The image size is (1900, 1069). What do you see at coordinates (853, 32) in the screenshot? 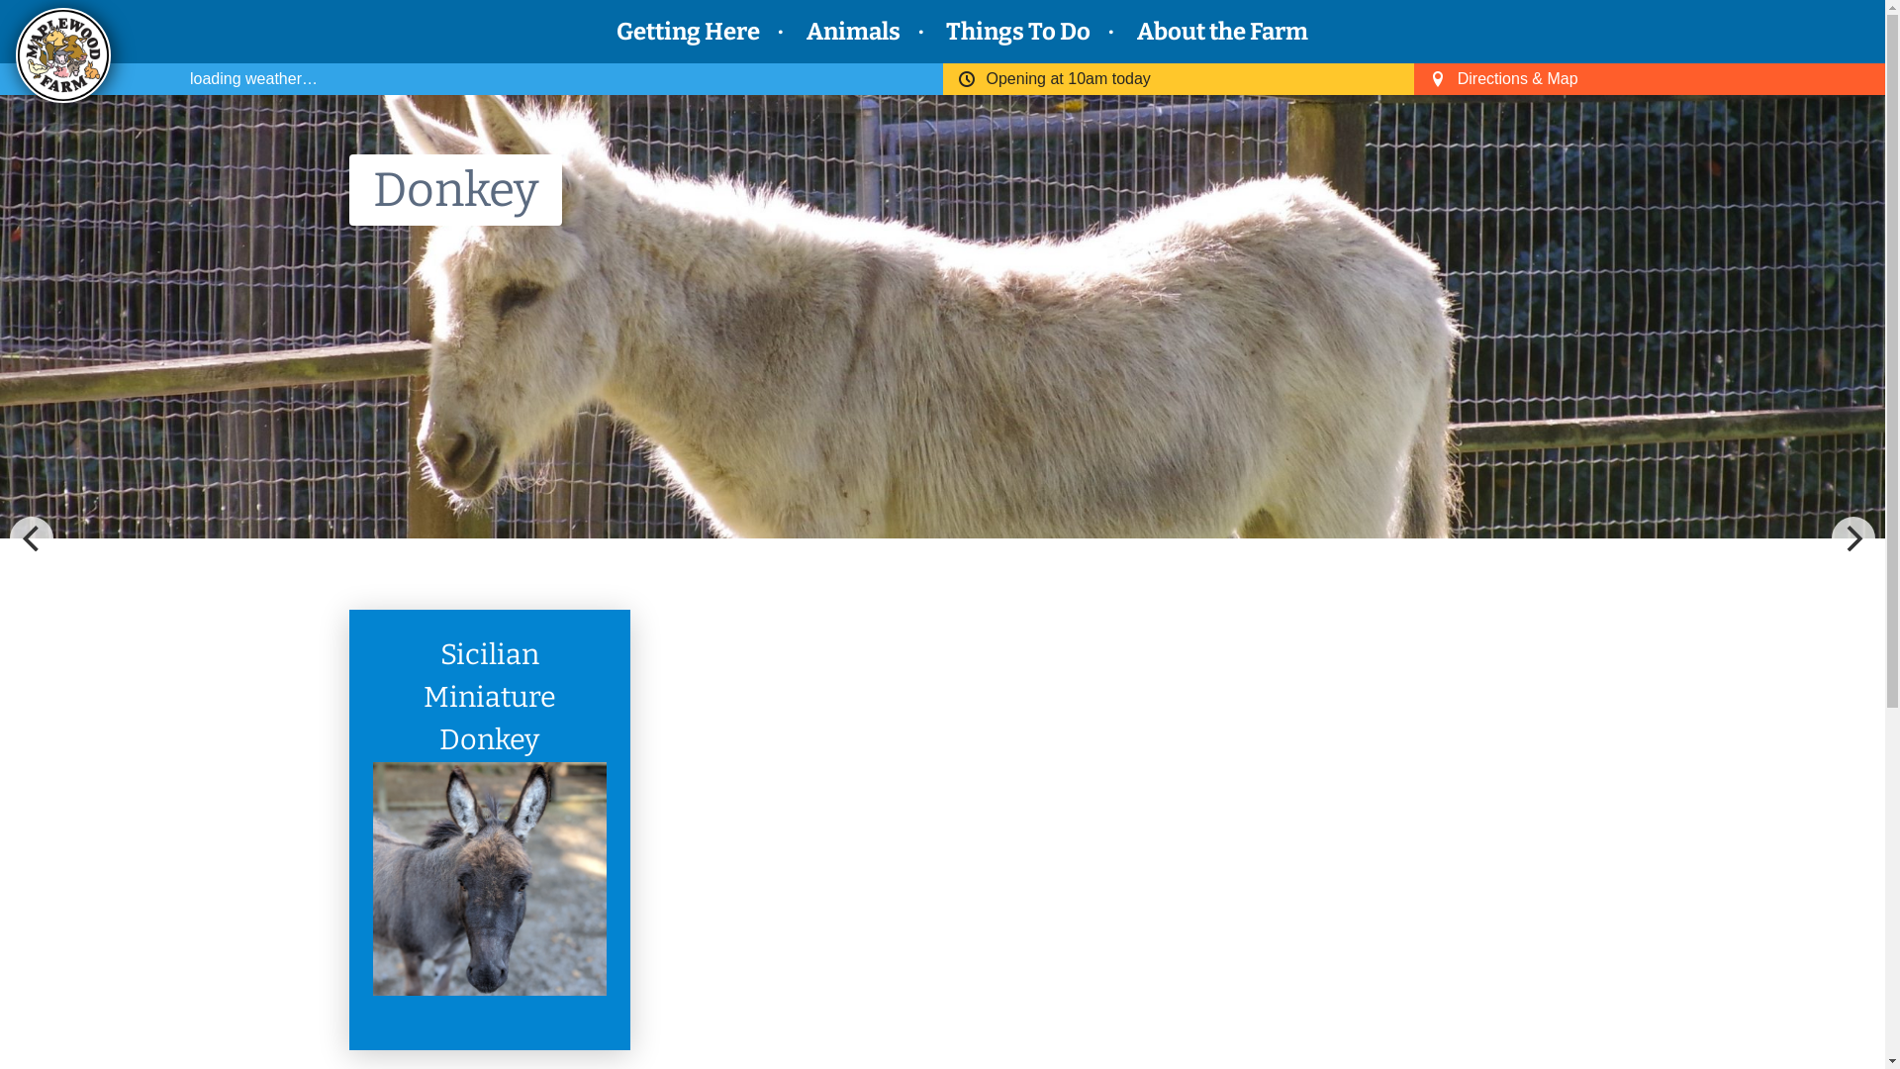
I see `Animals` at bounding box center [853, 32].